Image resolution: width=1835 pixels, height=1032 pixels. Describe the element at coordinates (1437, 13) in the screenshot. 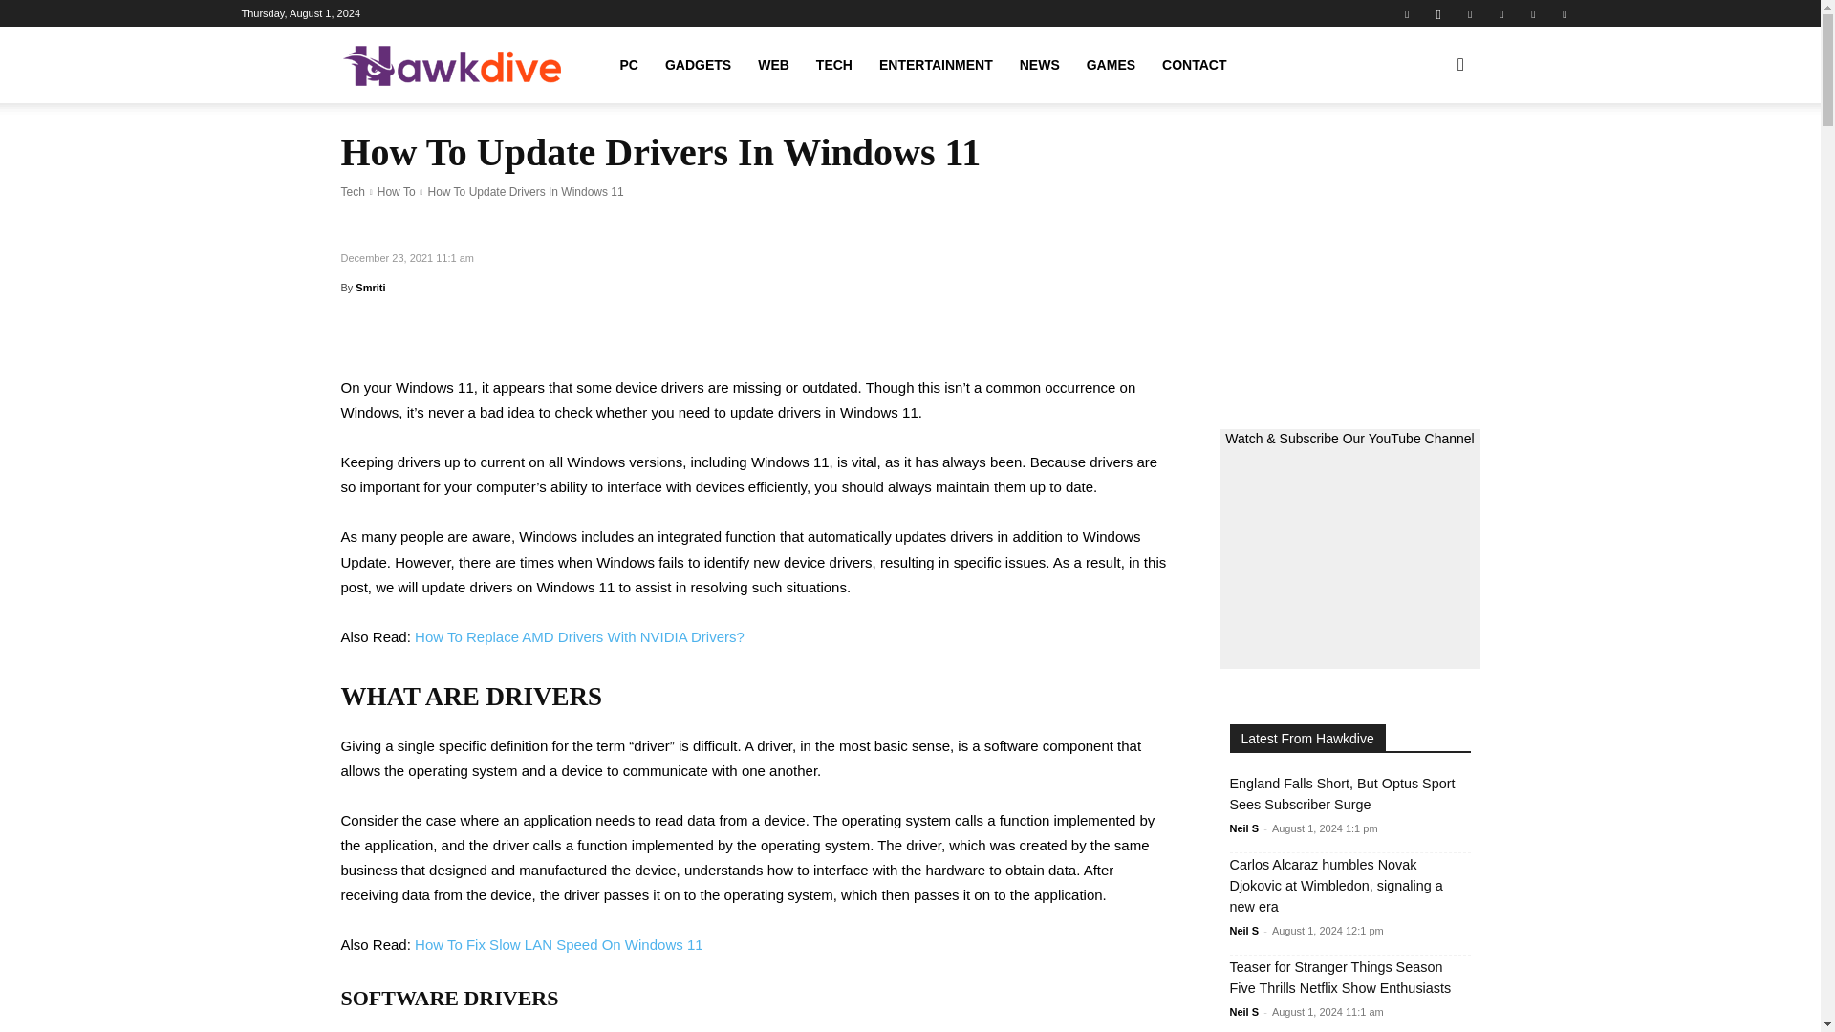

I see `Instagram` at that location.